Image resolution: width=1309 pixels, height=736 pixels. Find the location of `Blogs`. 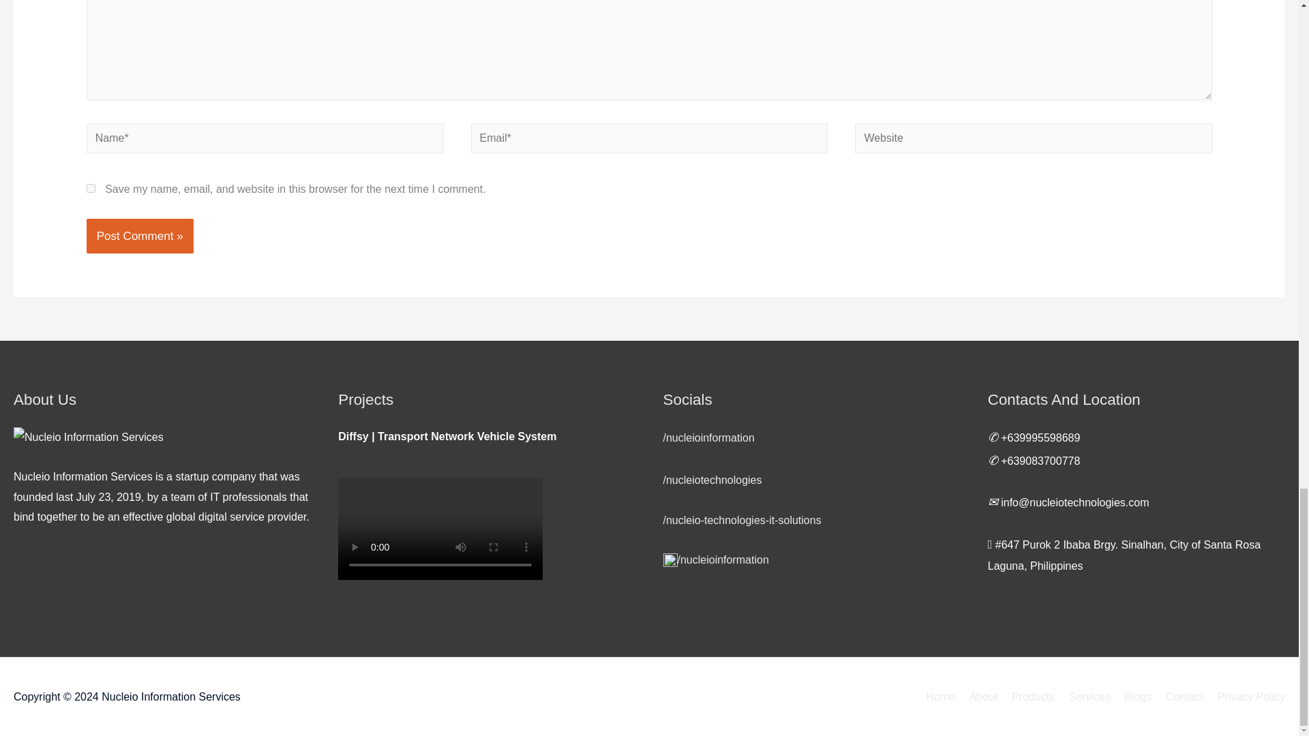

Blogs is located at coordinates (1132, 696).